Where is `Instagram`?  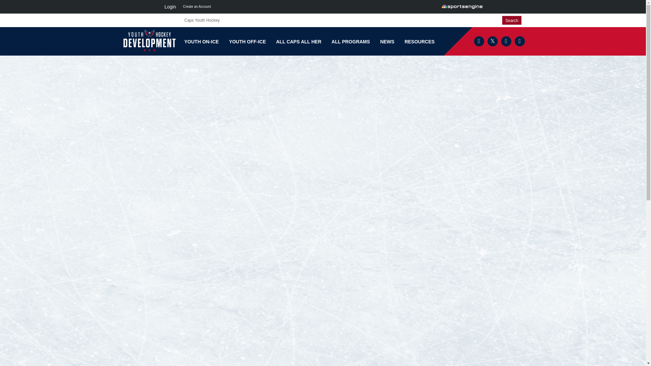 Instagram is located at coordinates (519, 41).